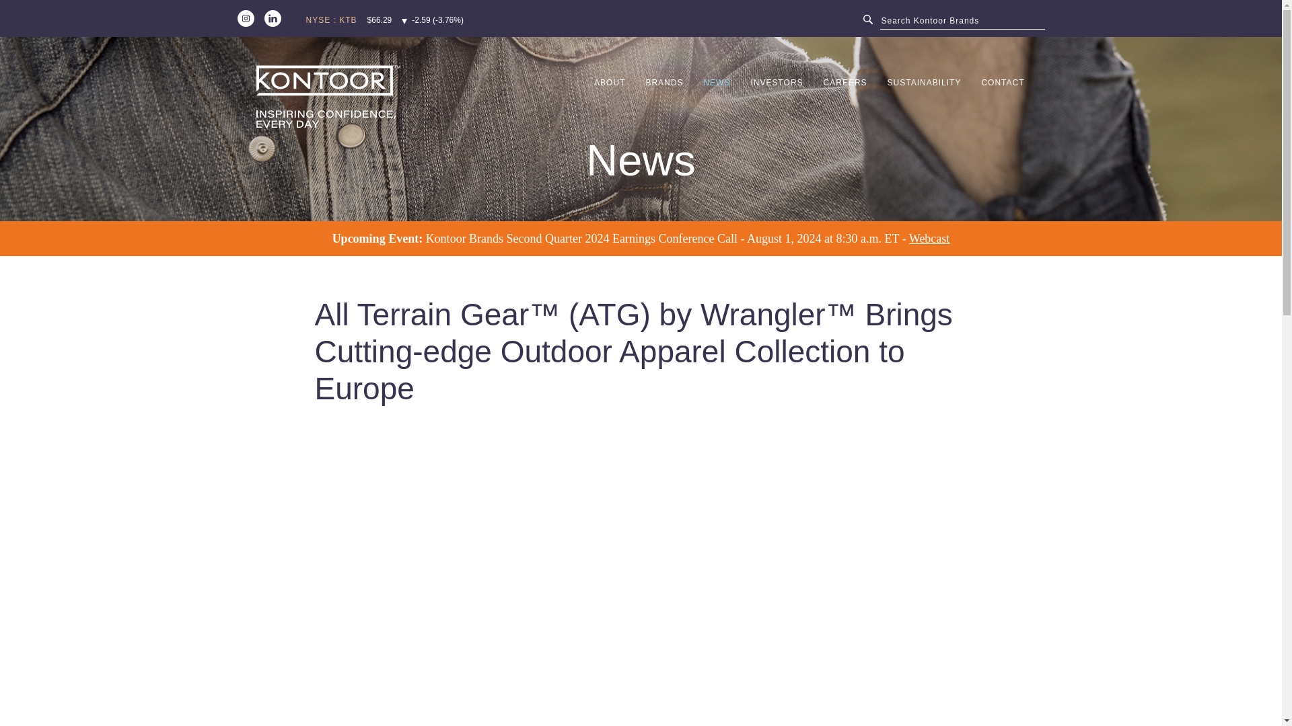  I want to click on SUSTAINABILITY, so click(924, 102).